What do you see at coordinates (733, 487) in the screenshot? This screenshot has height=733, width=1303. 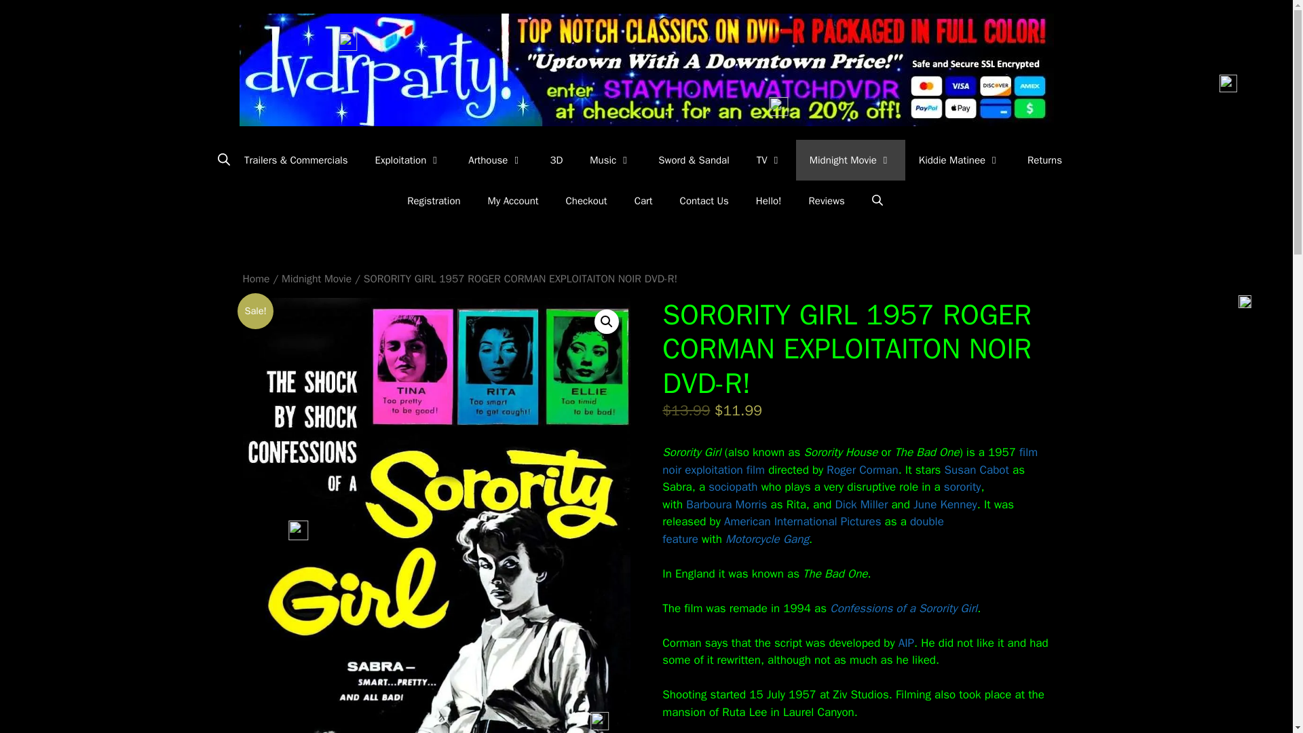 I see `Psychopathy` at bounding box center [733, 487].